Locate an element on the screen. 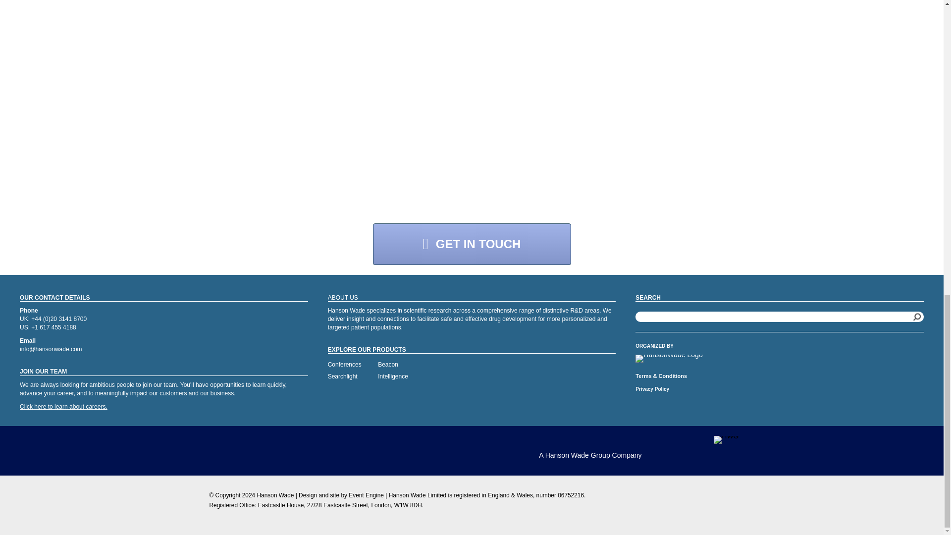 The image size is (951, 535). HansonWade Logo is located at coordinates (669, 359).